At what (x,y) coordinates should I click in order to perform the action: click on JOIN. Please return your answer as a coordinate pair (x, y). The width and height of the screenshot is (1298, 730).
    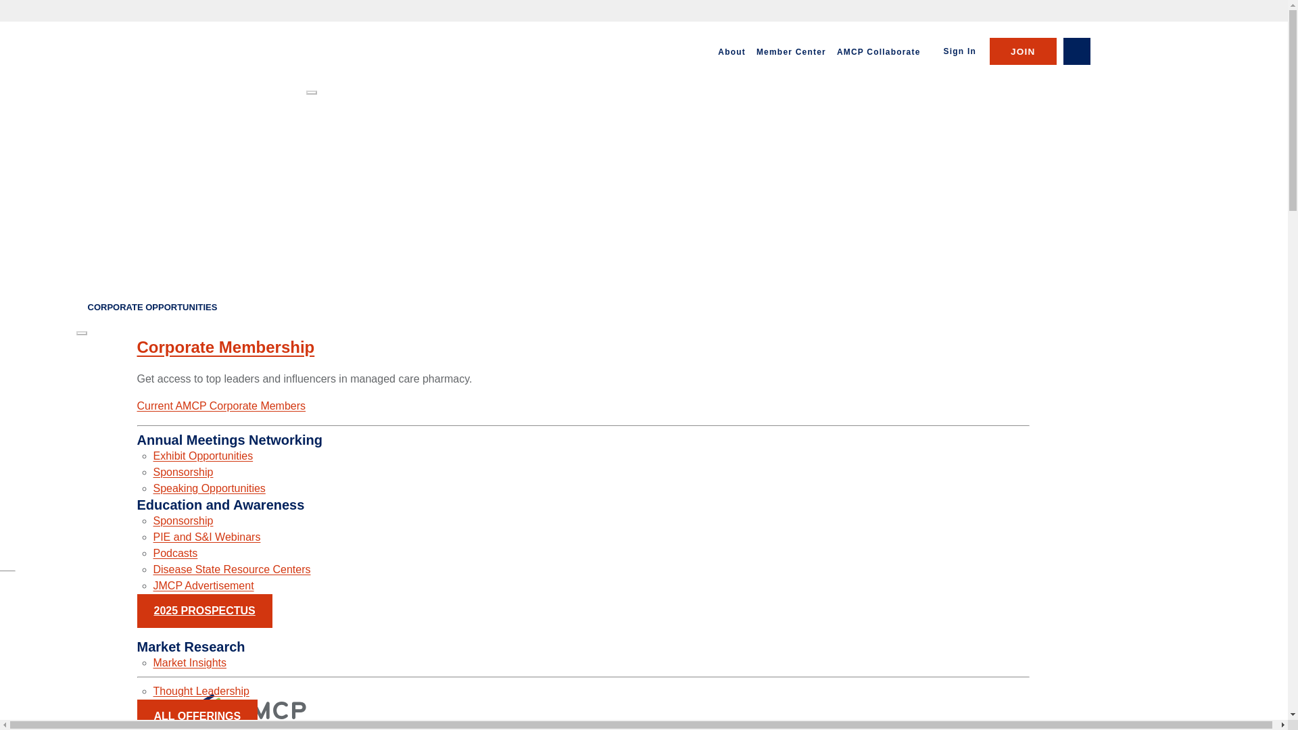
    Looking at the image, I should click on (1022, 51).